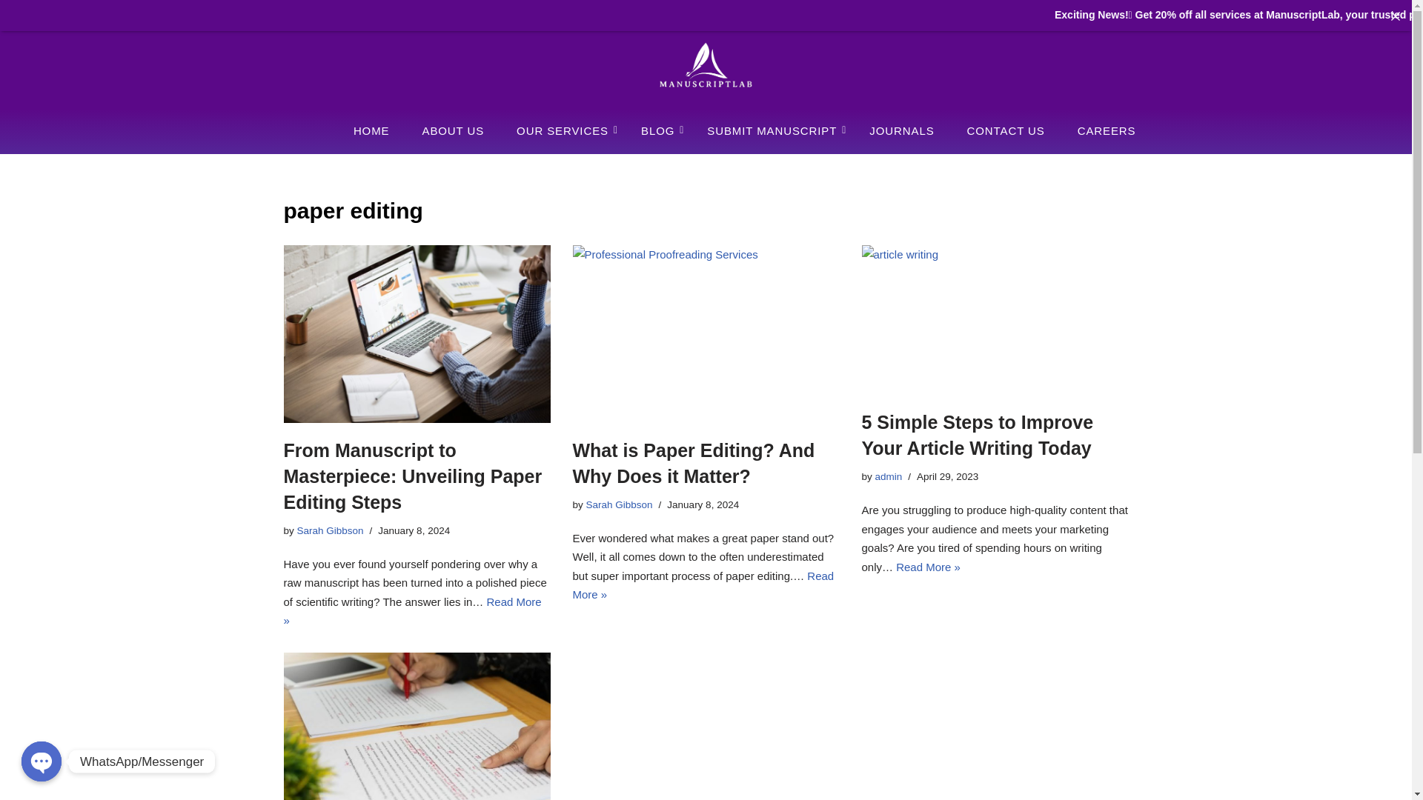  Describe the element at coordinates (888, 477) in the screenshot. I see `Posts by admin` at that location.